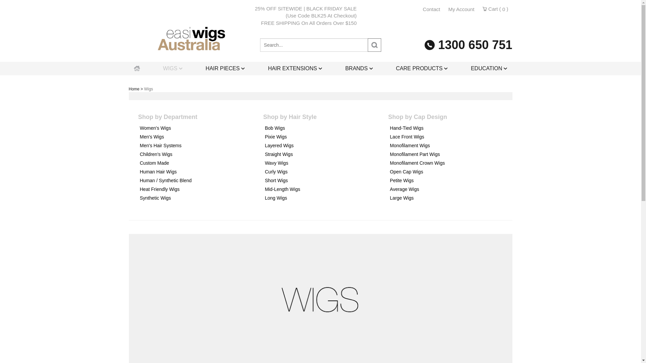  I want to click on Heat Friendly Wigs, so click(200, 189).